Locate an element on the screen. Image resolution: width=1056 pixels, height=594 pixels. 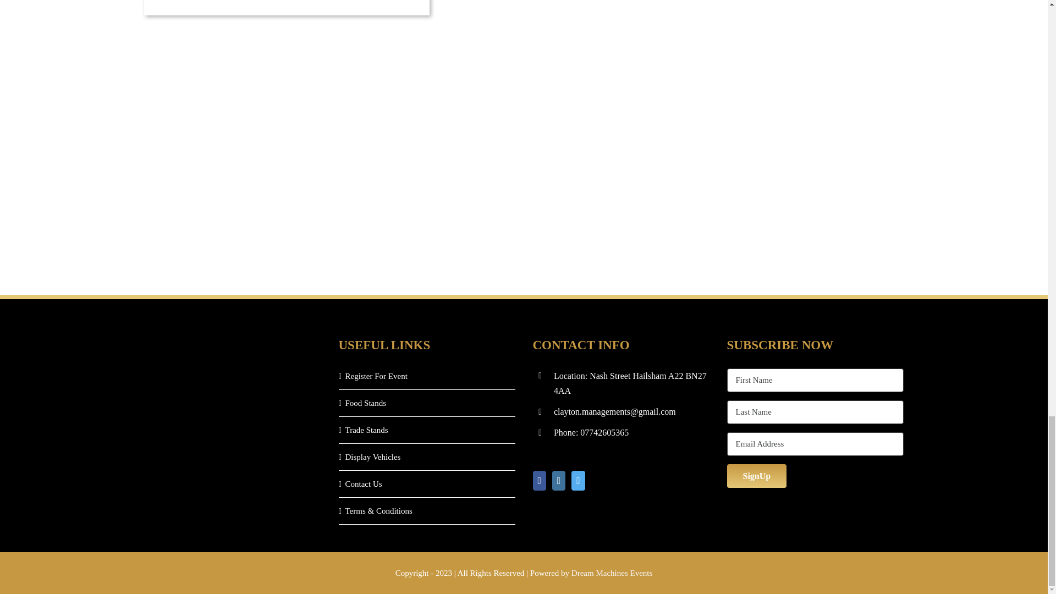
Register For Event is located at coordinates (427, 375).